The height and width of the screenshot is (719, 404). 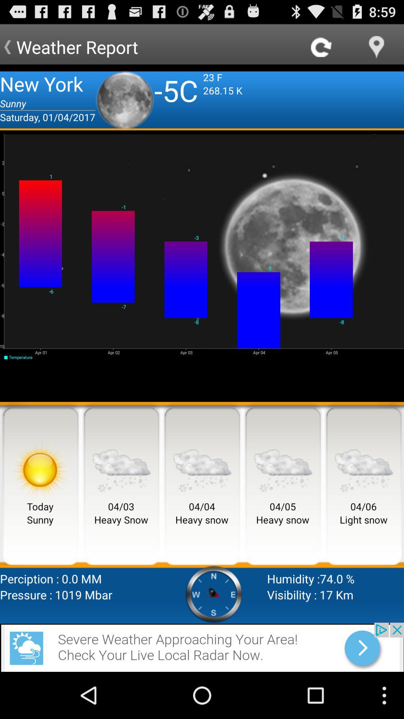 What do you see at coordinates (202, 647) in the screenshot?
I see `live radar here` at bounding box center [202, 647].